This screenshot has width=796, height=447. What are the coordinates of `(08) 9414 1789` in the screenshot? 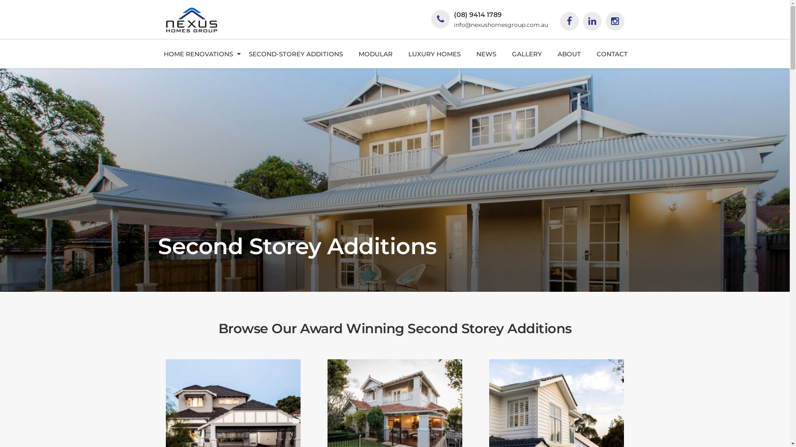 It's located at (478, 15).